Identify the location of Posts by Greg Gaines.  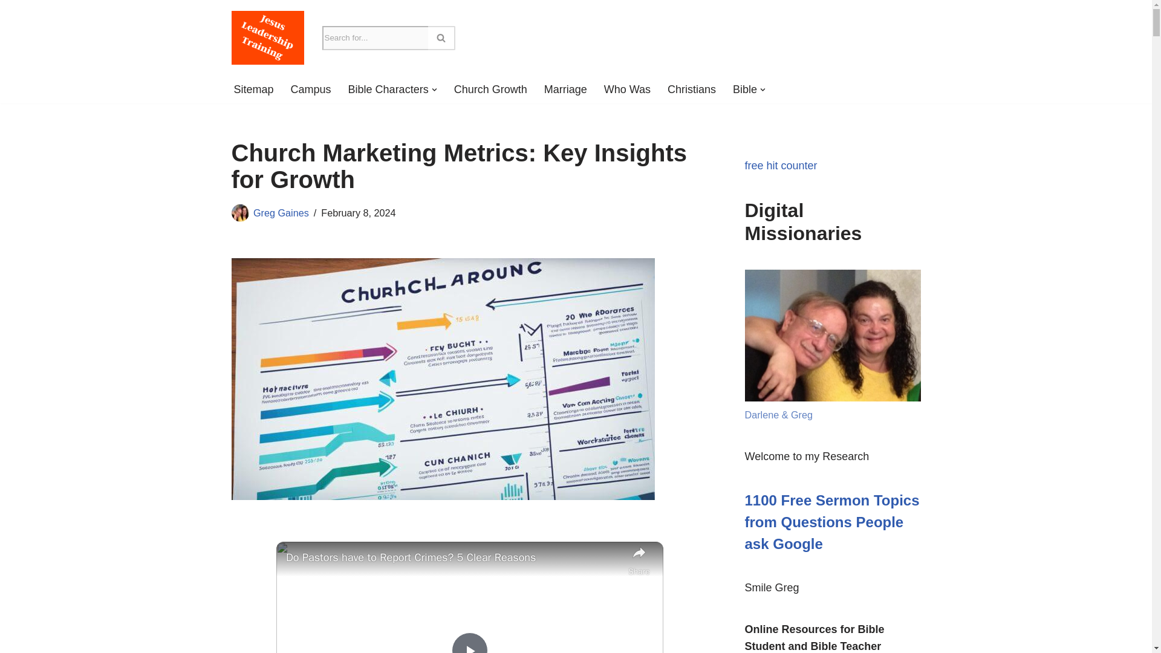
(281, 213).